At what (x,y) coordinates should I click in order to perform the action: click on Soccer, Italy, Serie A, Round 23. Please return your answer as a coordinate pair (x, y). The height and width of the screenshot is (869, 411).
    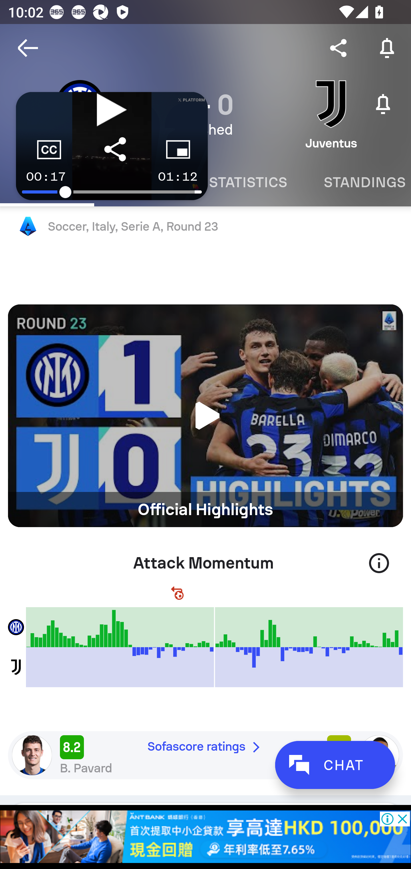
    Looking at the image, I should click on (205, 227).